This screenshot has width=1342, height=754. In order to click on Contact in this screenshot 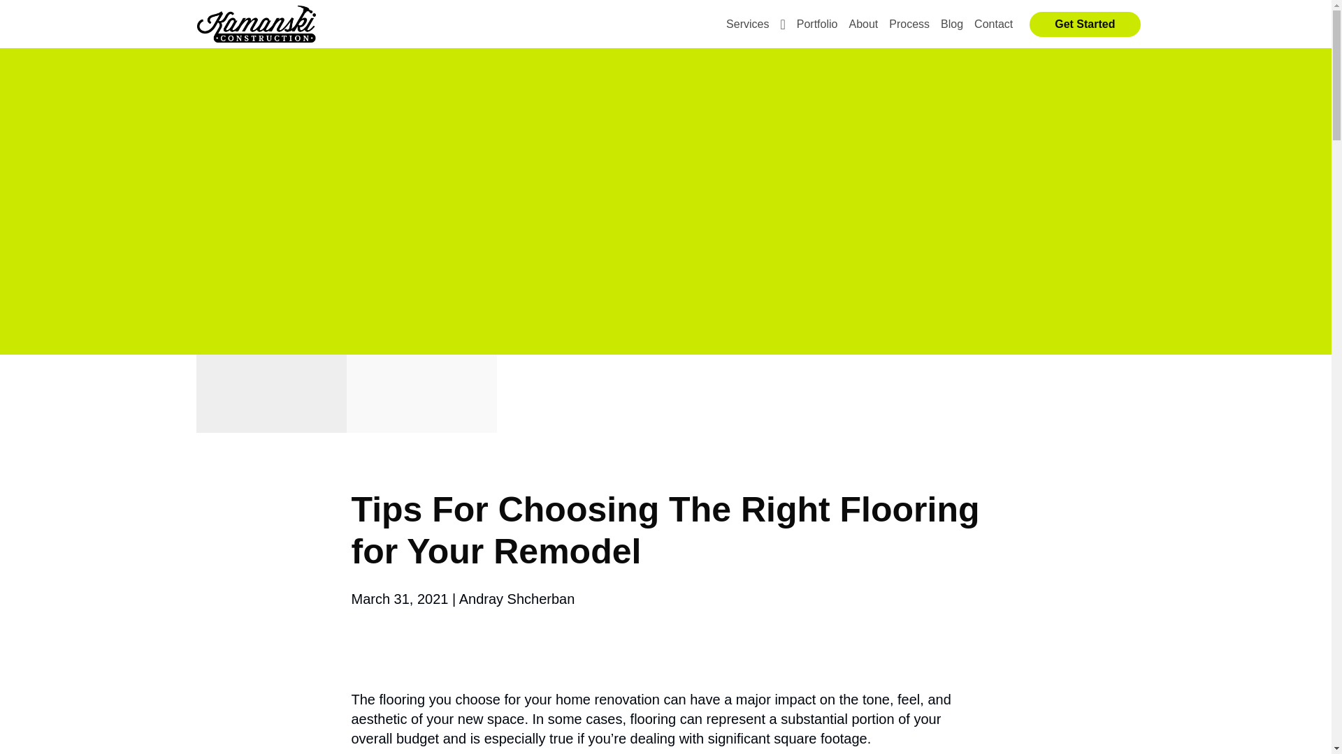, I will do `click(994, 24)`.